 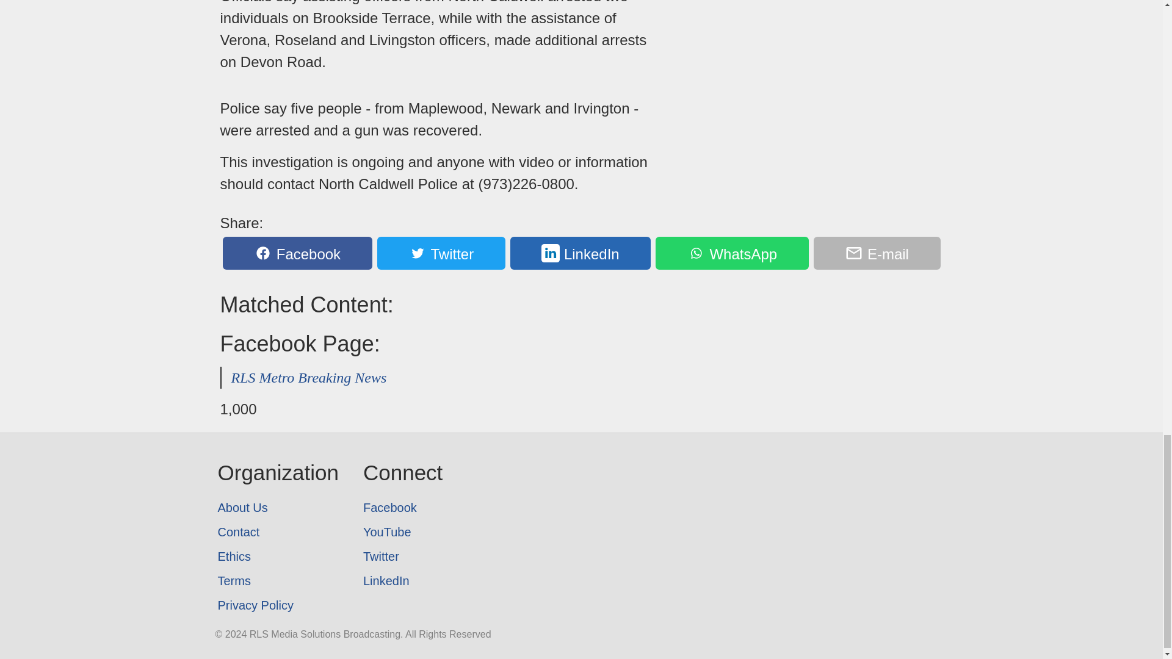 I want to click on View our latest videos, so click(x=403, y=532).